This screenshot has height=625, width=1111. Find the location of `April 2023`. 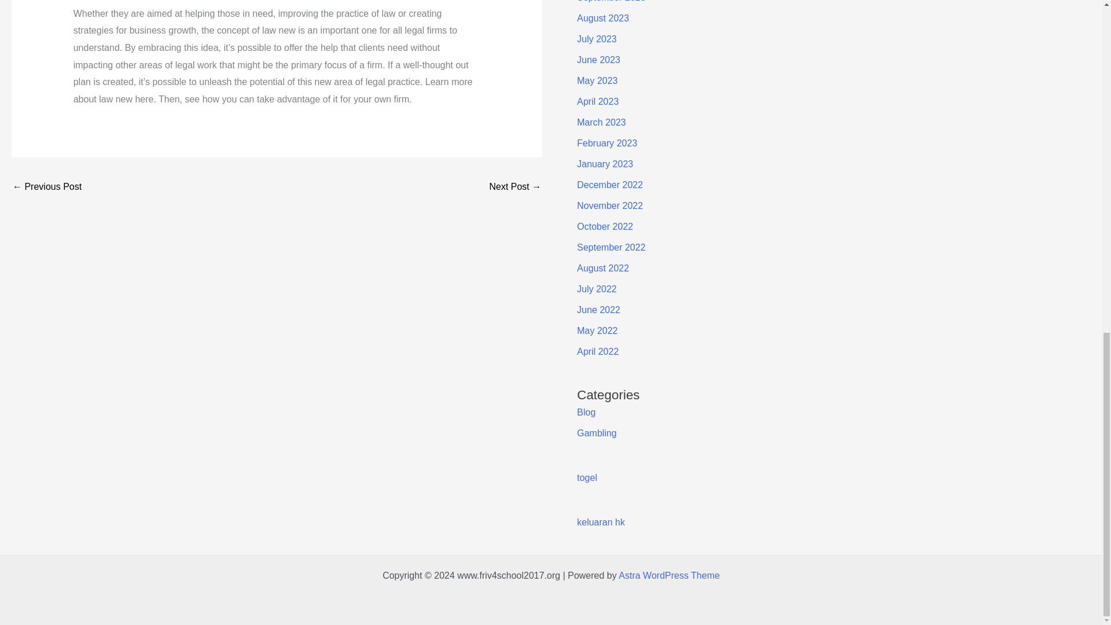

April 2023 is located at coordinates (597, 101).